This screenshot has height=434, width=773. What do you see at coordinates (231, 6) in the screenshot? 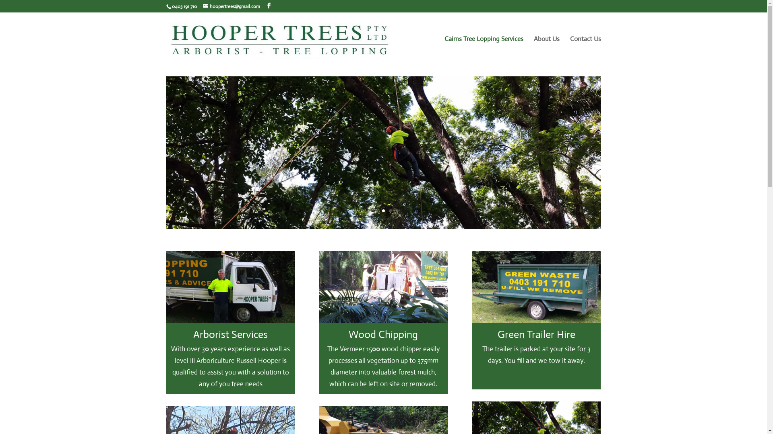
I see `hoopertrees@gmail.com` at bounding box center [231, 6].